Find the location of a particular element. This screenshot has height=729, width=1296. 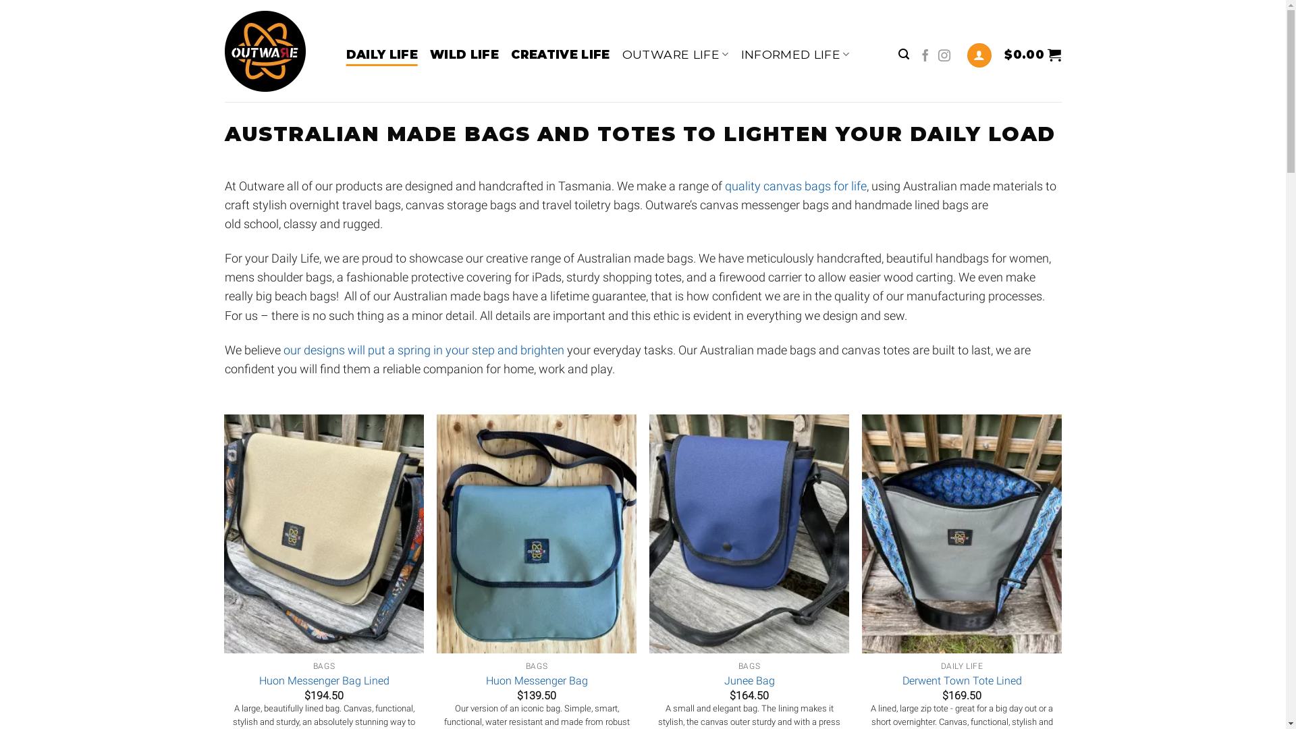

WILD LIFE is located at coordinates (464, 54).